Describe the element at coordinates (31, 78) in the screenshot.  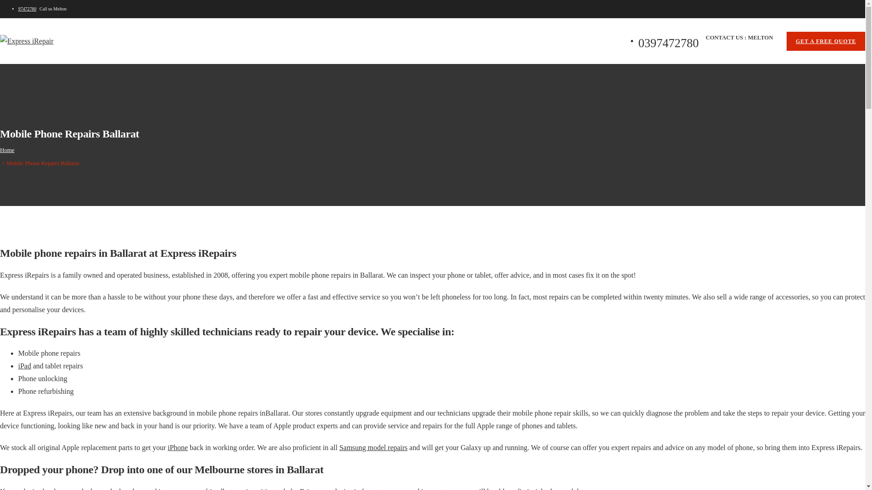
I see `HOME` at that location.